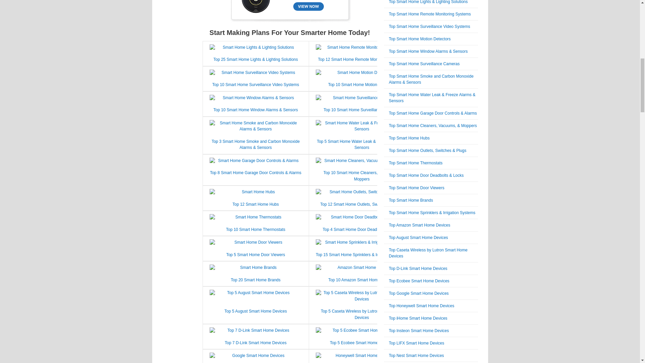  Describe the element at coordinates (255, 85) in the screenshot. I see `Top 10 Smart Home Surveillance Video Systems` at that location.